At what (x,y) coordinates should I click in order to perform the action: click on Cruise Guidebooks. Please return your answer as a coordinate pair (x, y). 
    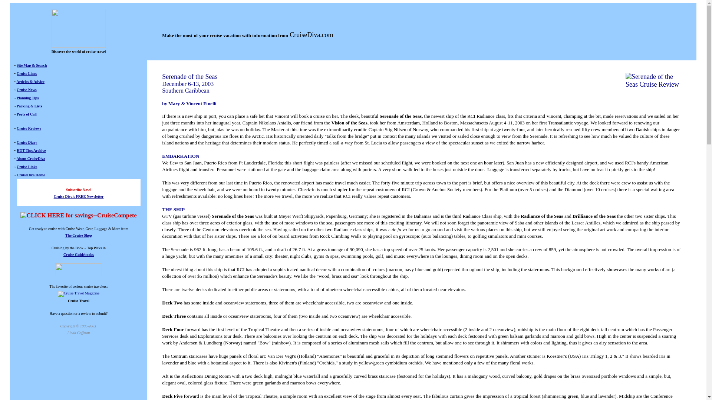
    Looking at the image, I should click on (79, 254).